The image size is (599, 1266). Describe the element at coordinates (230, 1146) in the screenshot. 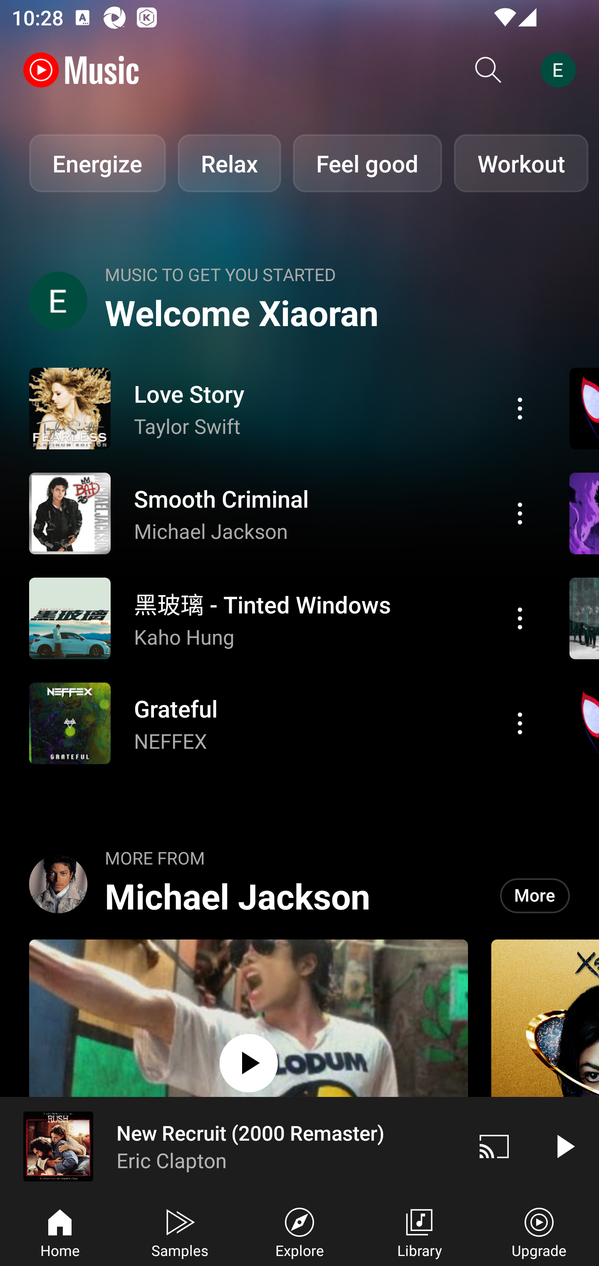

I see `New Recruit (2000 Remaster) Eric Clapton` at that location.